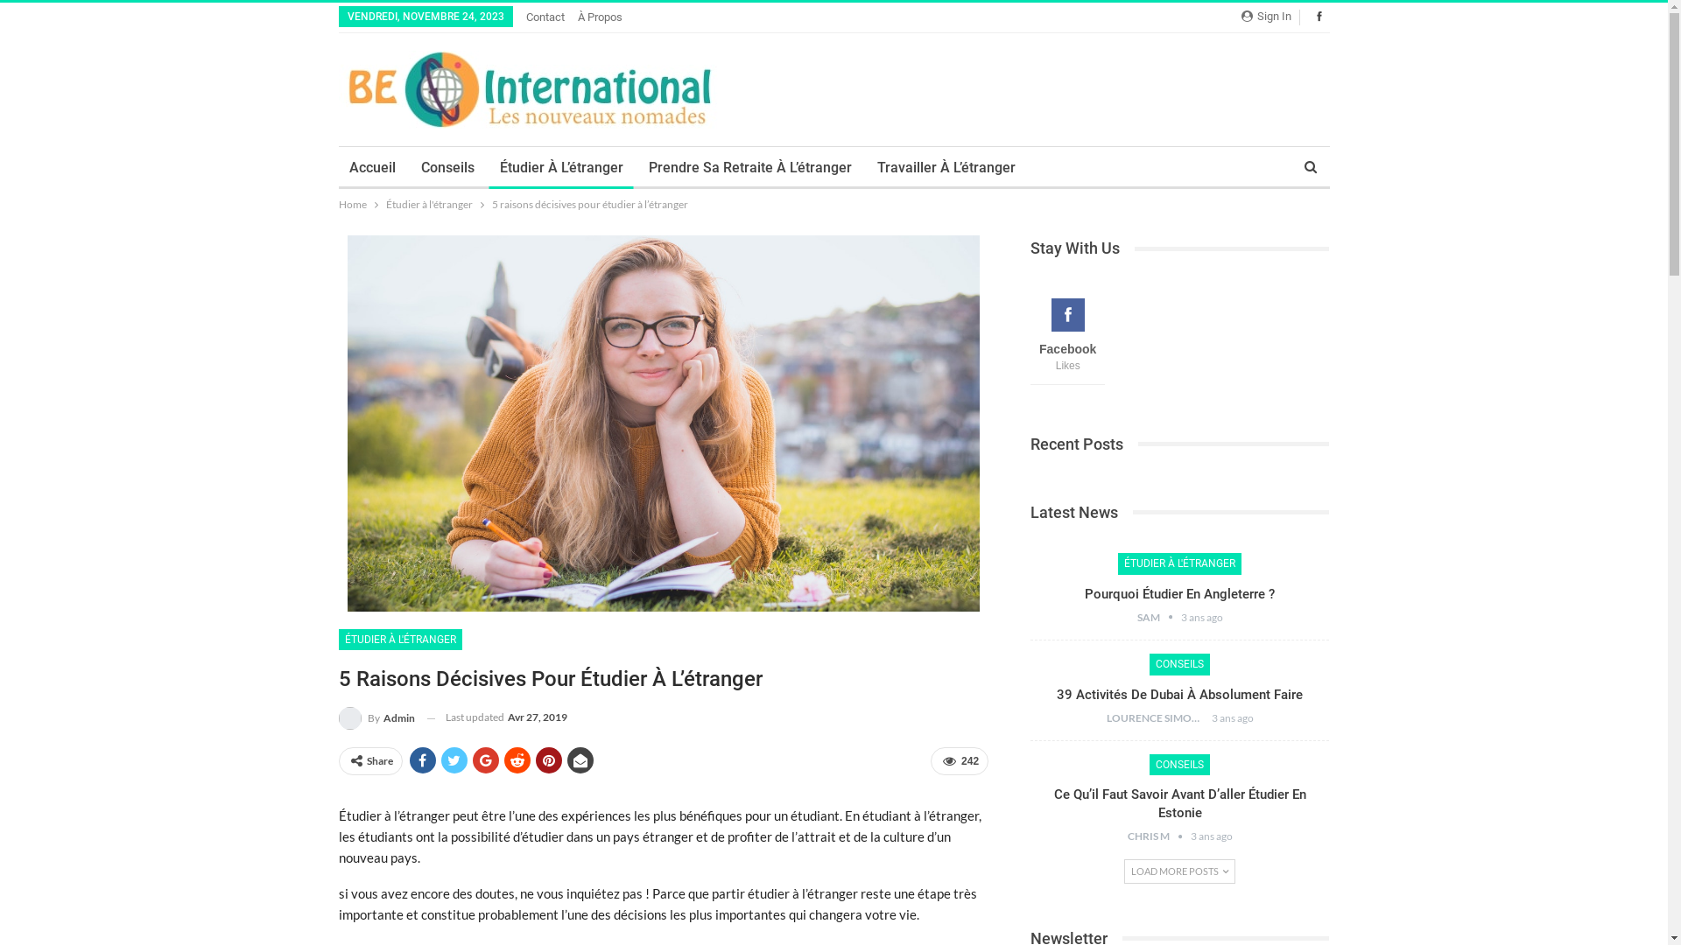  Describe the element at coordinates (447, 168) in the screenshot. I see `Conseils` at that location.